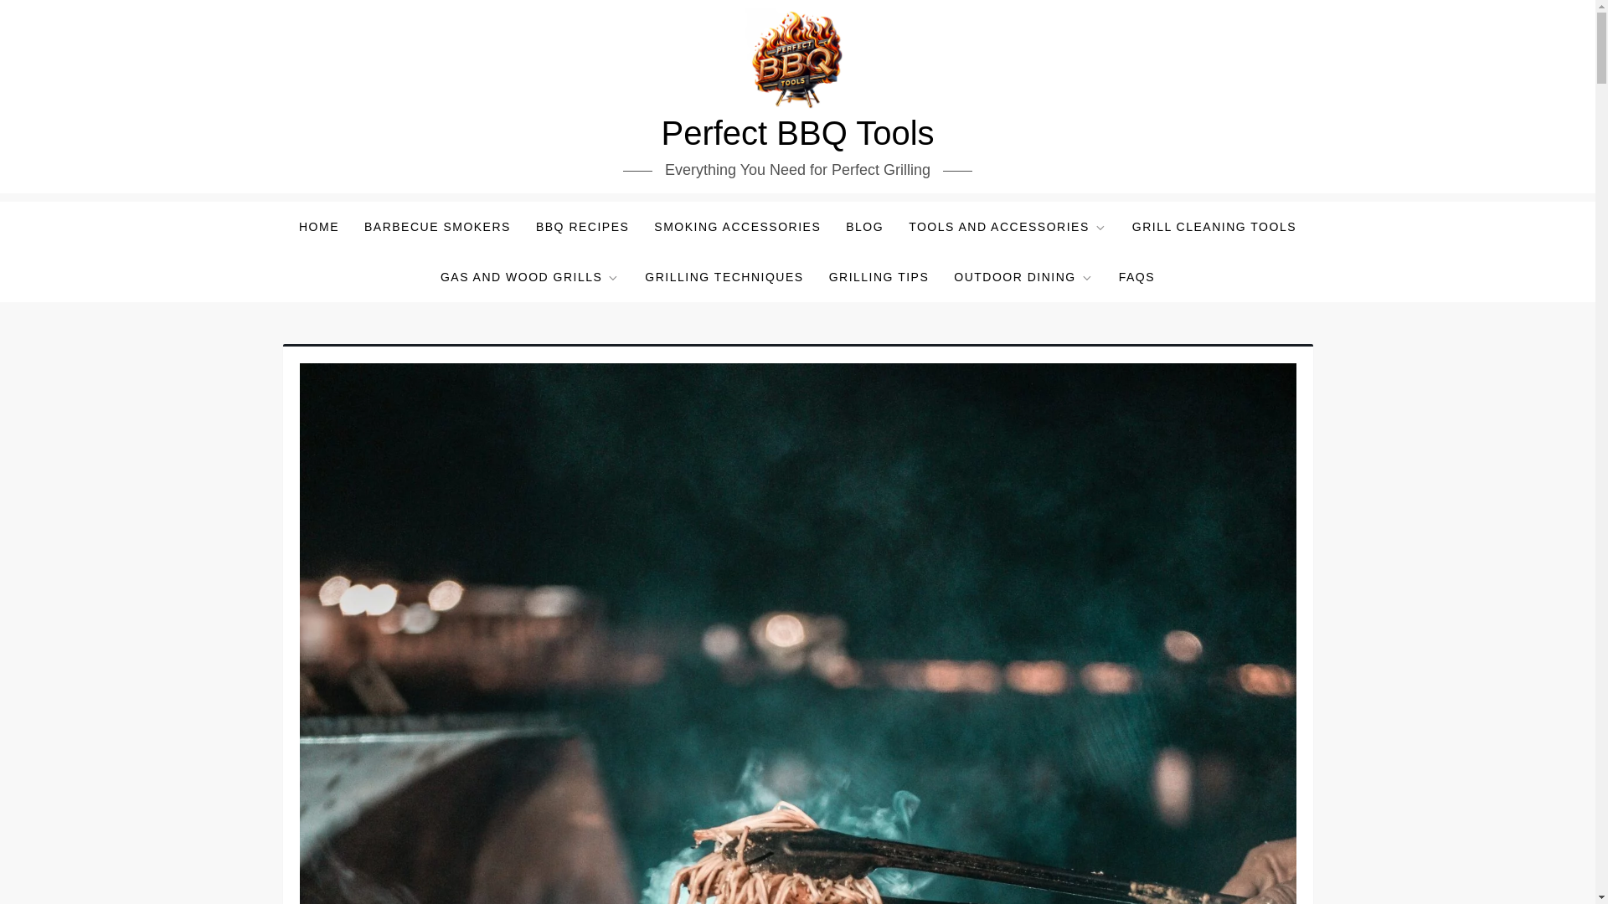  I want to click on BARBECUE SMOKERS, so click(437, 226).